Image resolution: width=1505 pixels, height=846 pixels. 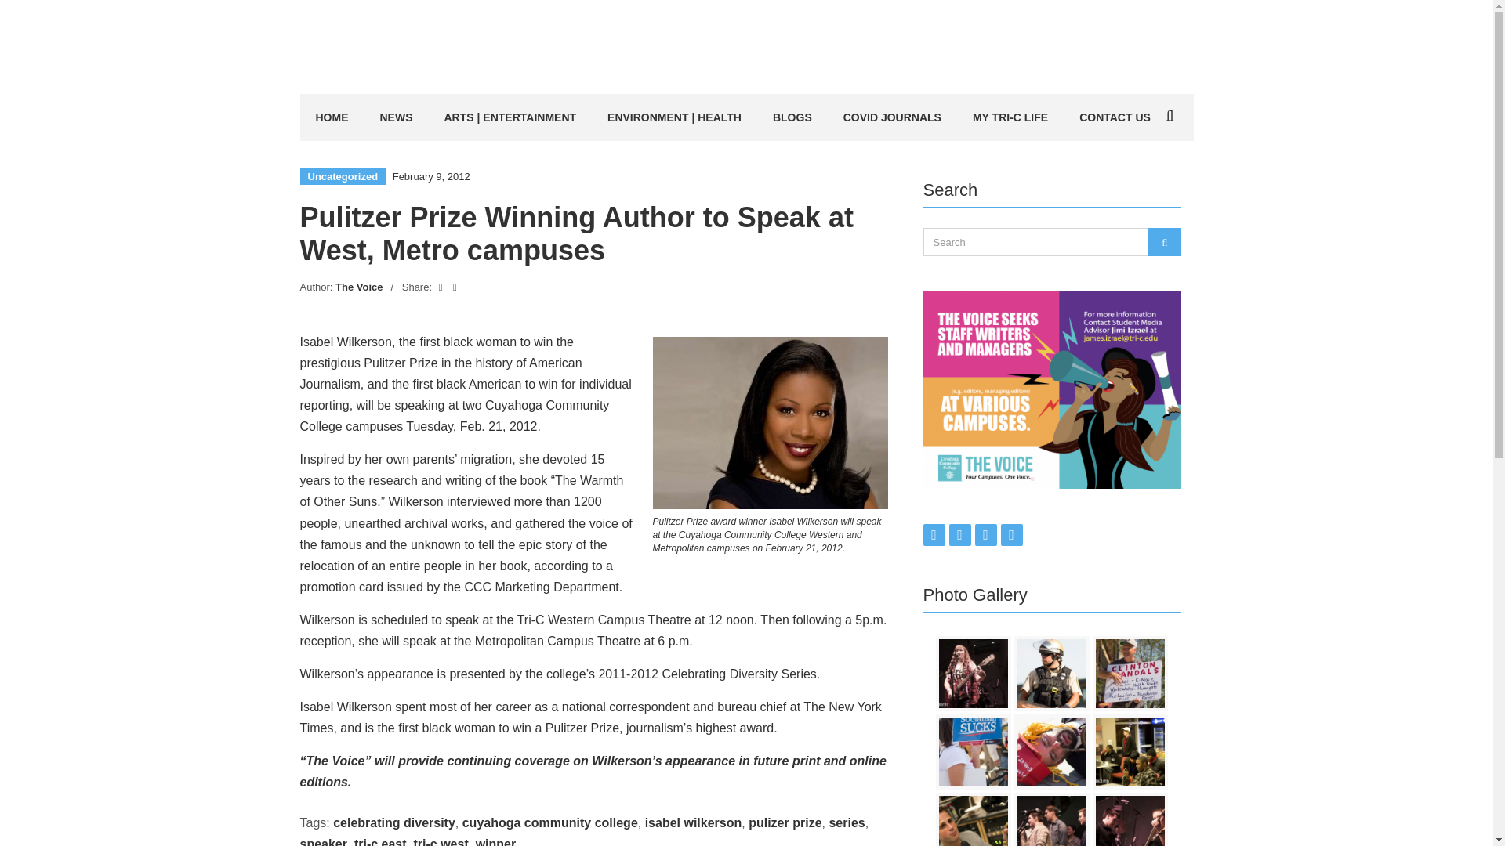 What do you see at coordinates (342, 176) in the screenshot?
I see `Uncategorized` at bounding box center [342, 176].